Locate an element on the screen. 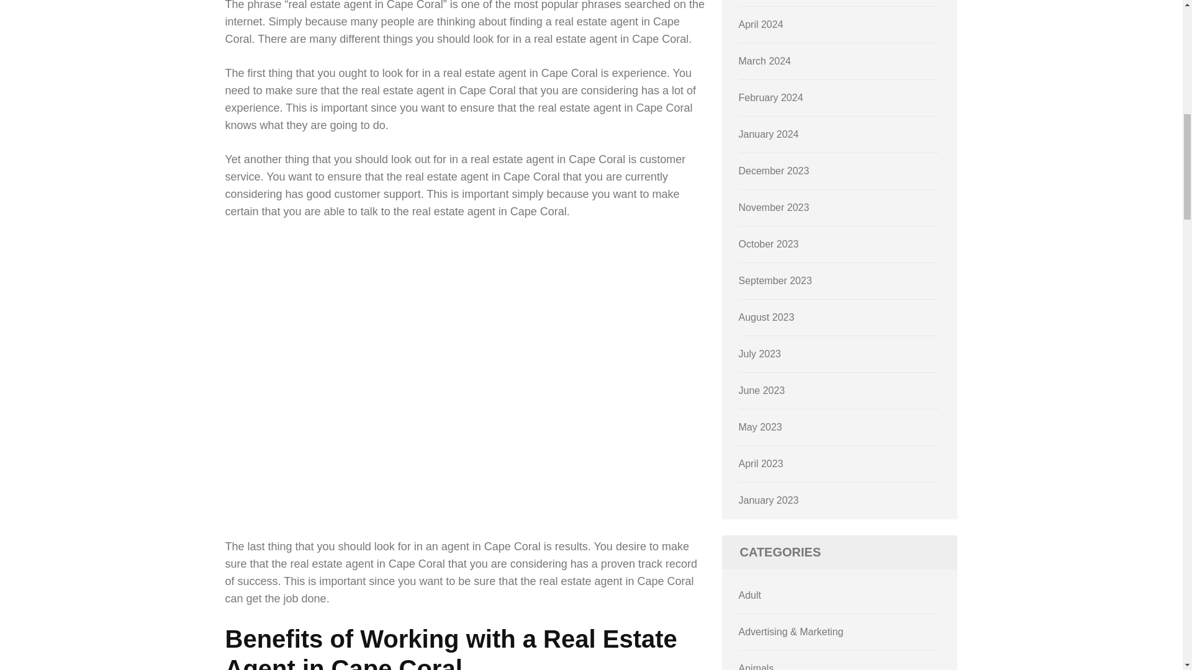  August 2023 is located at coordinates (767, 317).